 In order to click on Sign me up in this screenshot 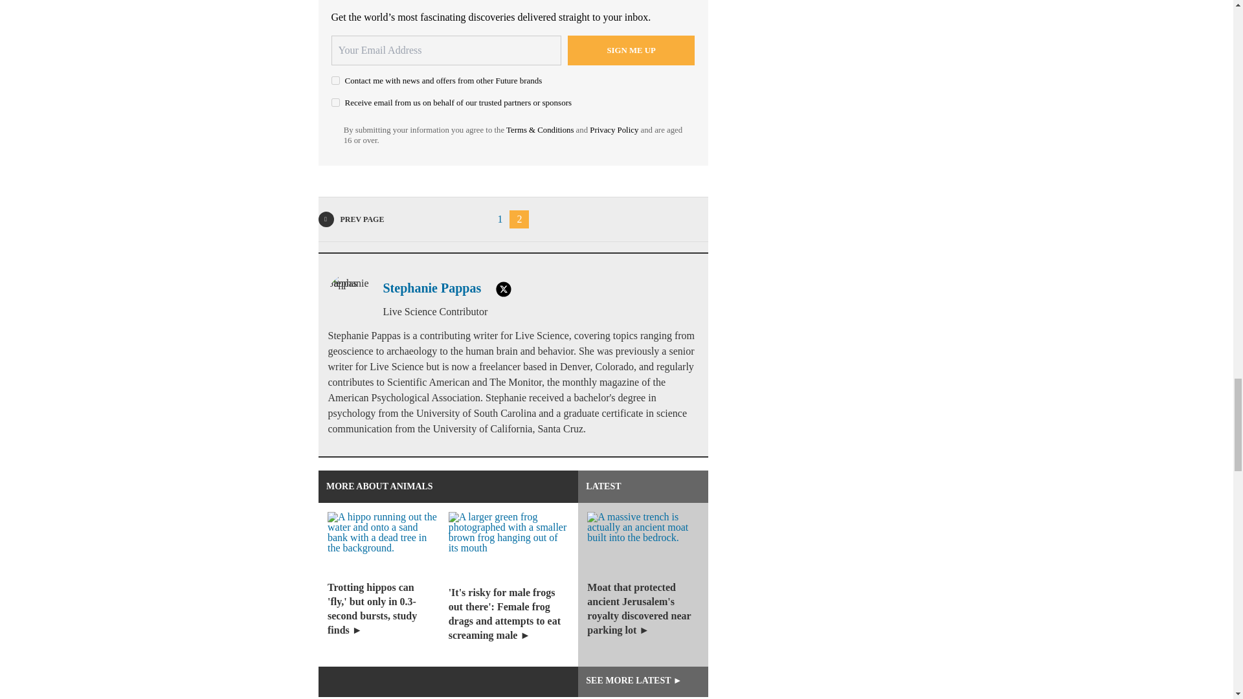, I will do `click(631, 50)`.